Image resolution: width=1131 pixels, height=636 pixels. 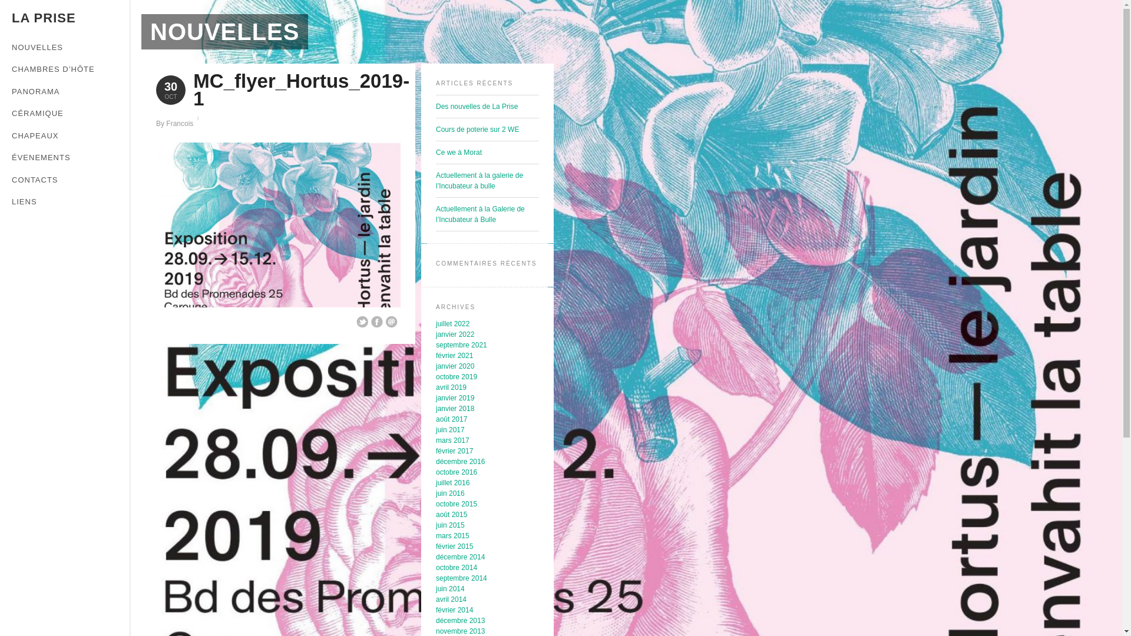 I want to click on octobre 2019, so click(x=457, y=377).